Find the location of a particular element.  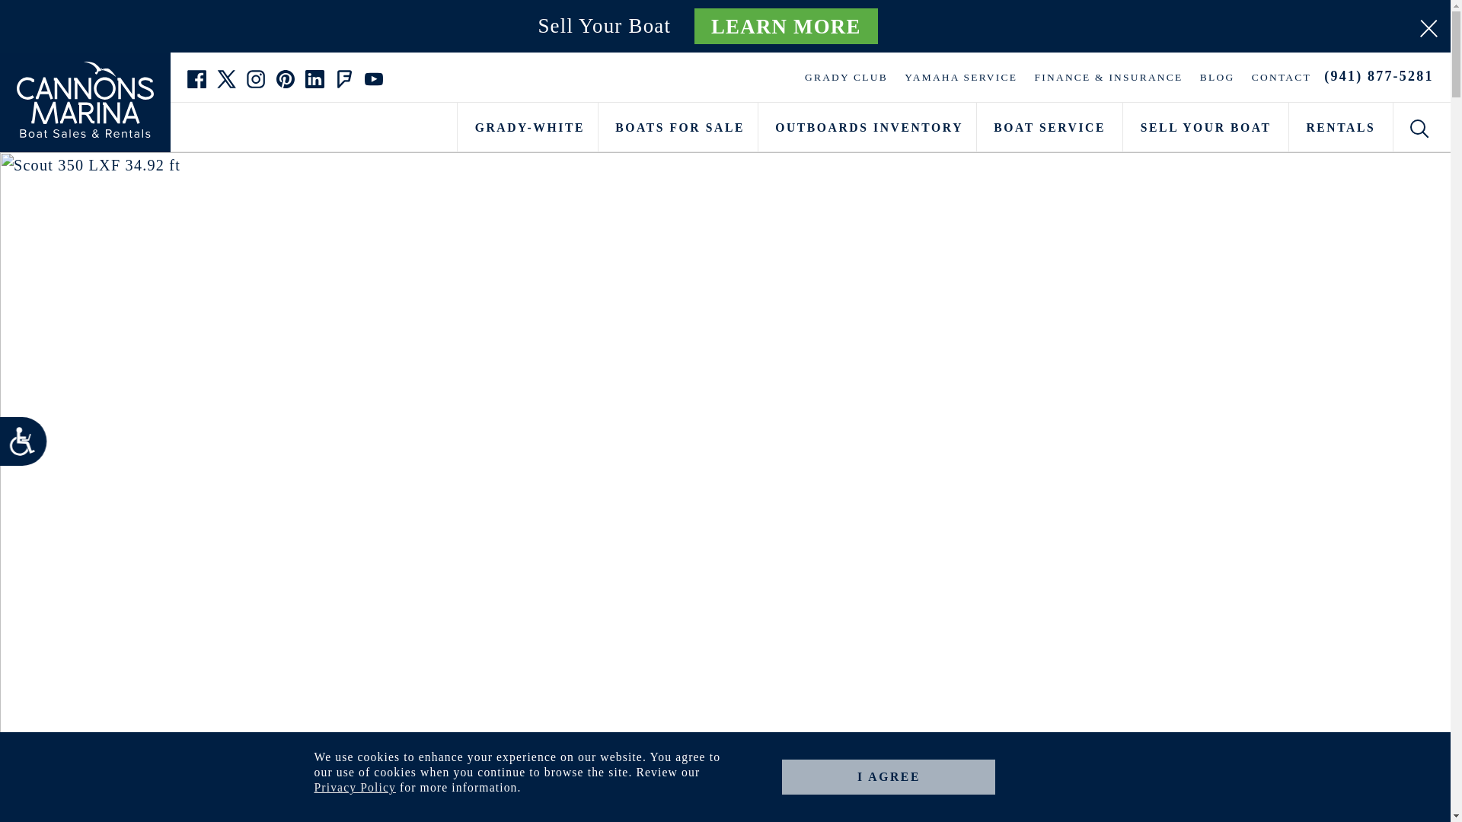

LEARN MORE is located at coordinates (786, 26).